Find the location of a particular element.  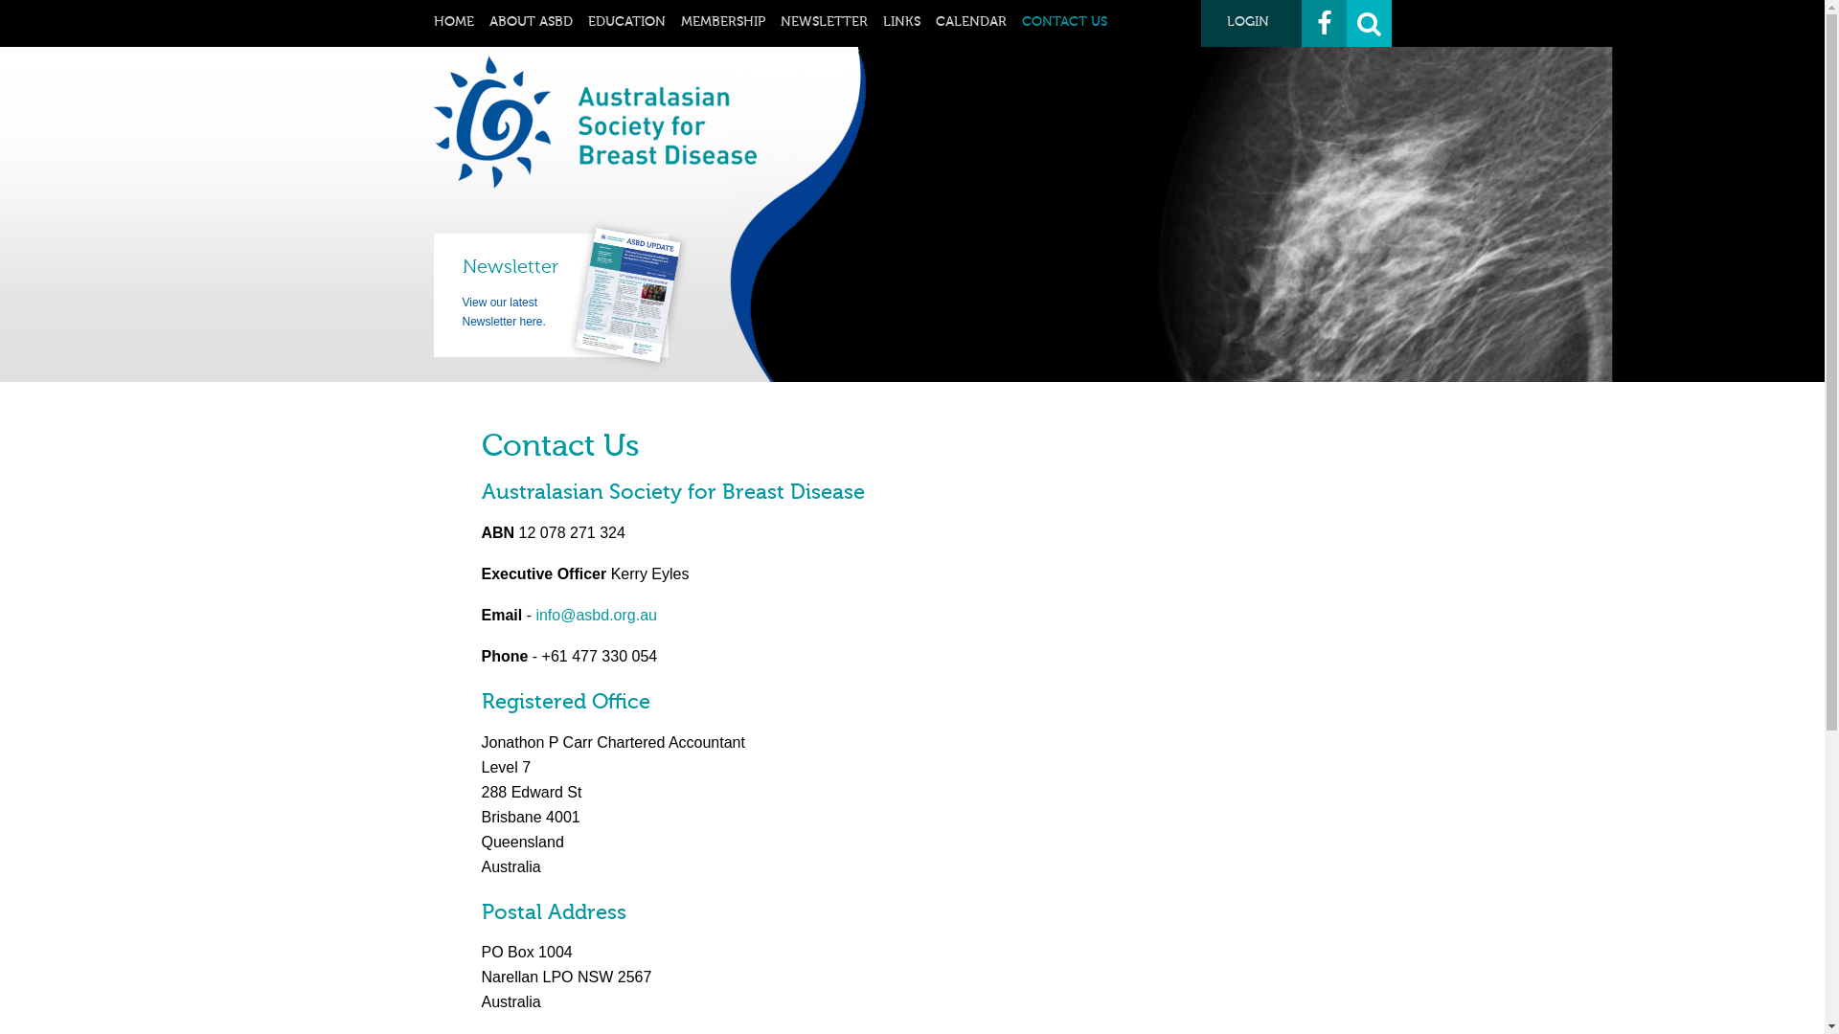

MEMBERSHIP is located at coordinates (722, 22).